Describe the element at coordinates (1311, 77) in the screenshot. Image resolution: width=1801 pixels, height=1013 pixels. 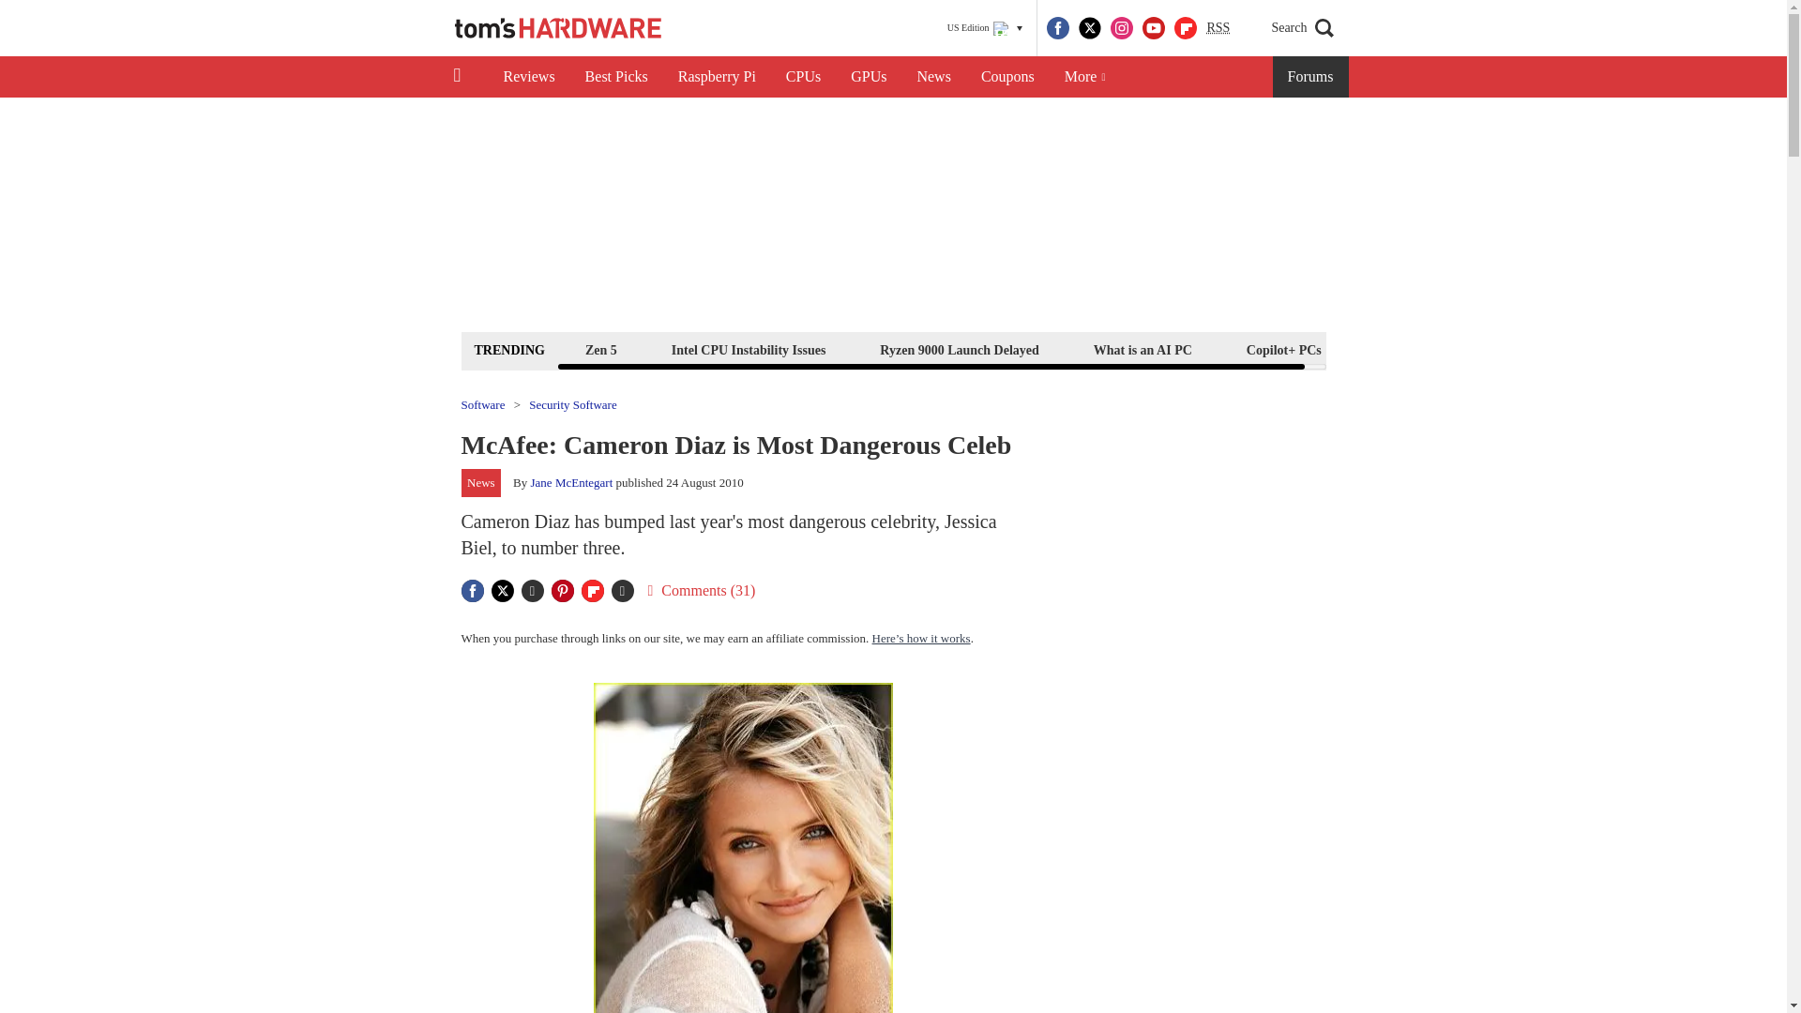
I see `Forums` at that location.